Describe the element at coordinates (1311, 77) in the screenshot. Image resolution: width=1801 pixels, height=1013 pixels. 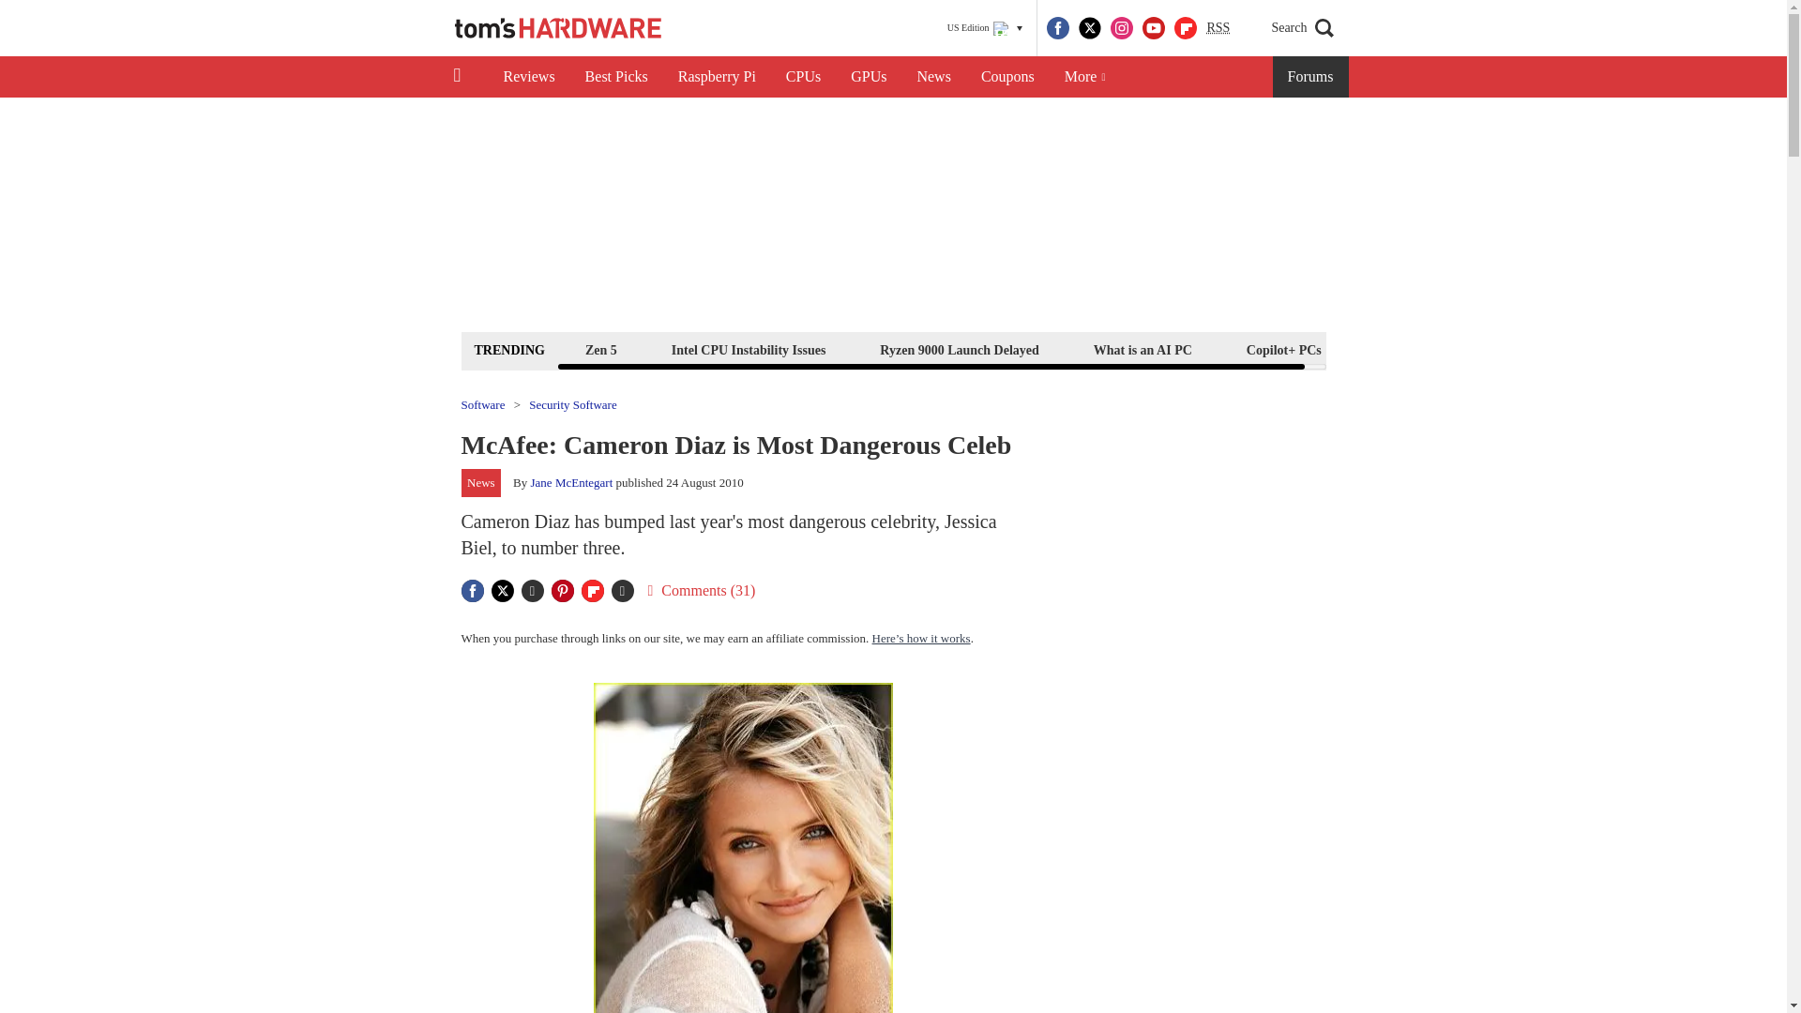
I see `Forums` at that location.